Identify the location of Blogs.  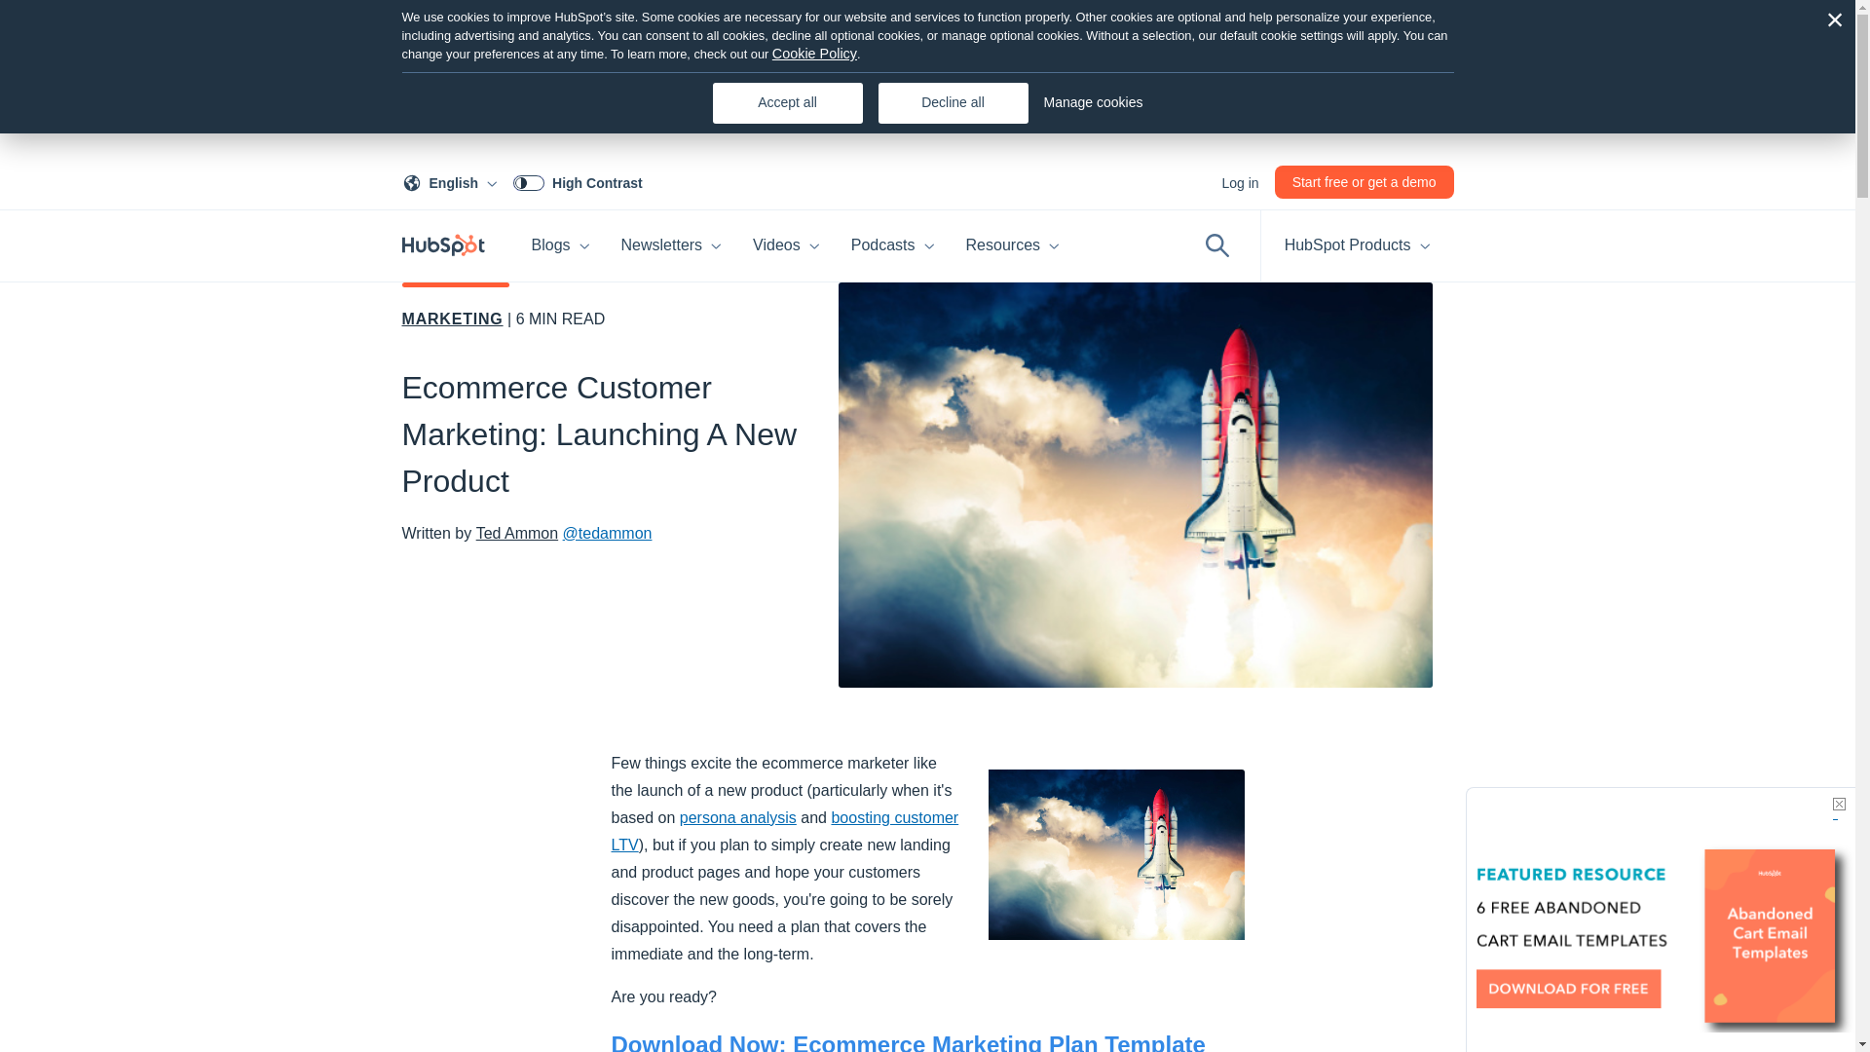
(581, 183).